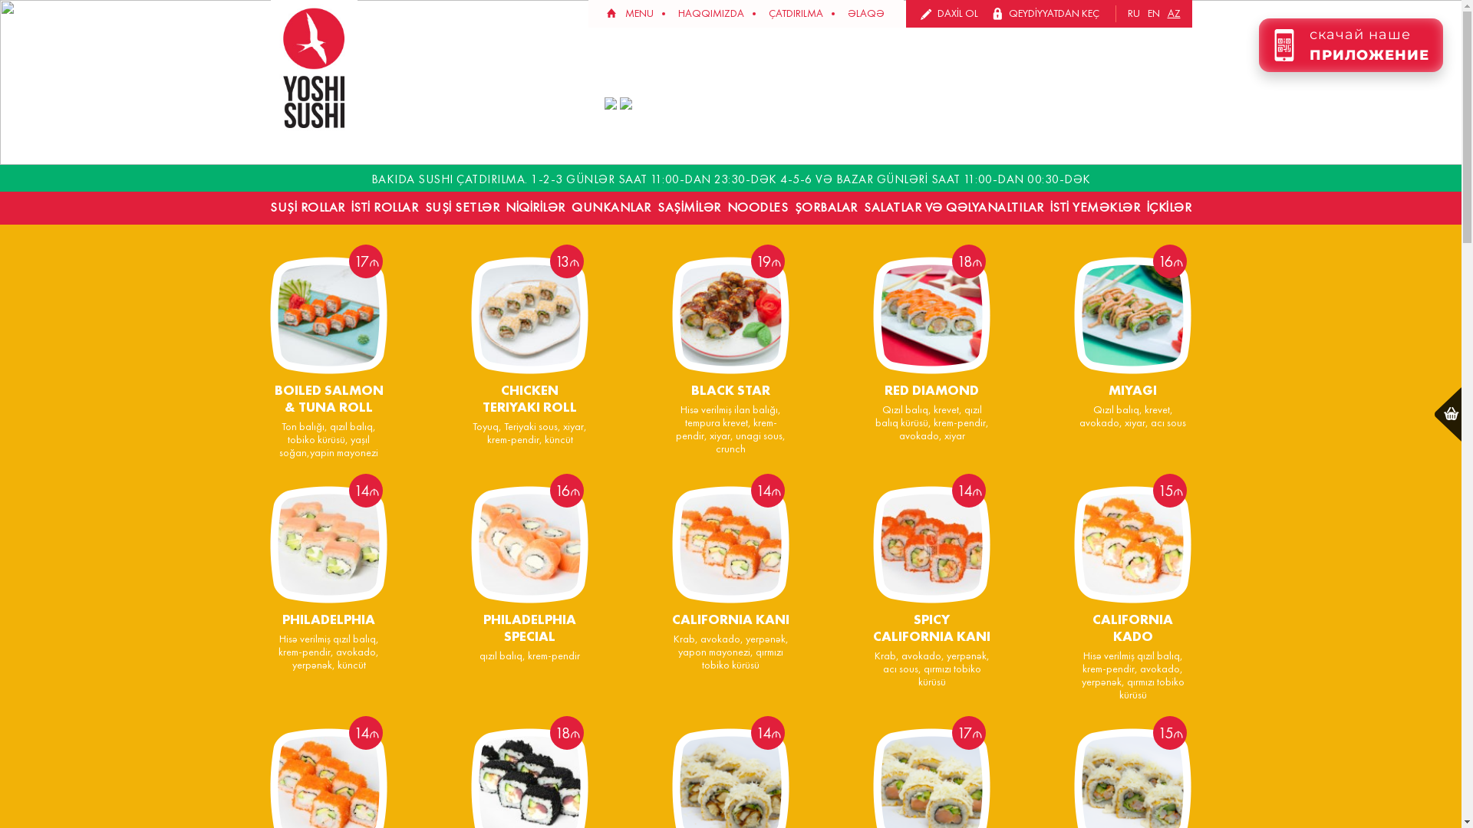  I want to click on QUNKANLAR, so click(611, 207).